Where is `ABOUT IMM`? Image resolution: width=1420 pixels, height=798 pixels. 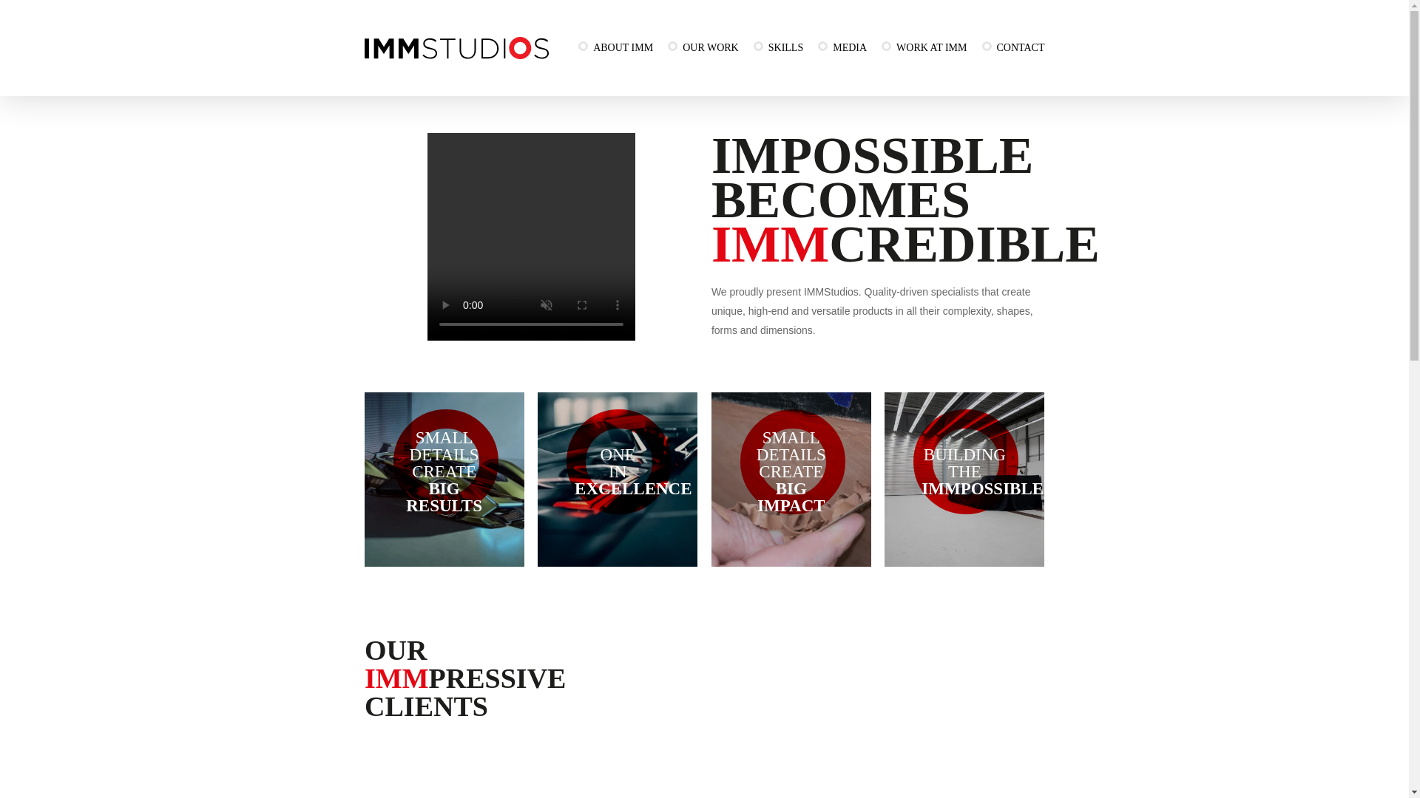
ABOUT IMM is located at coordinates (615, 47).